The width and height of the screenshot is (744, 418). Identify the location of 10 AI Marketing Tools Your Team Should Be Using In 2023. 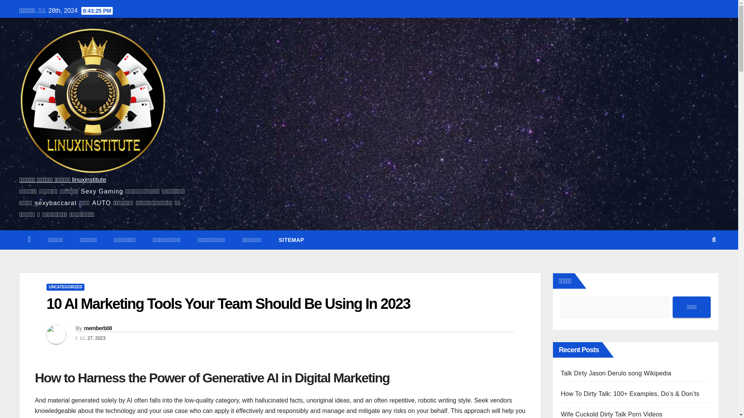
(228, 303).